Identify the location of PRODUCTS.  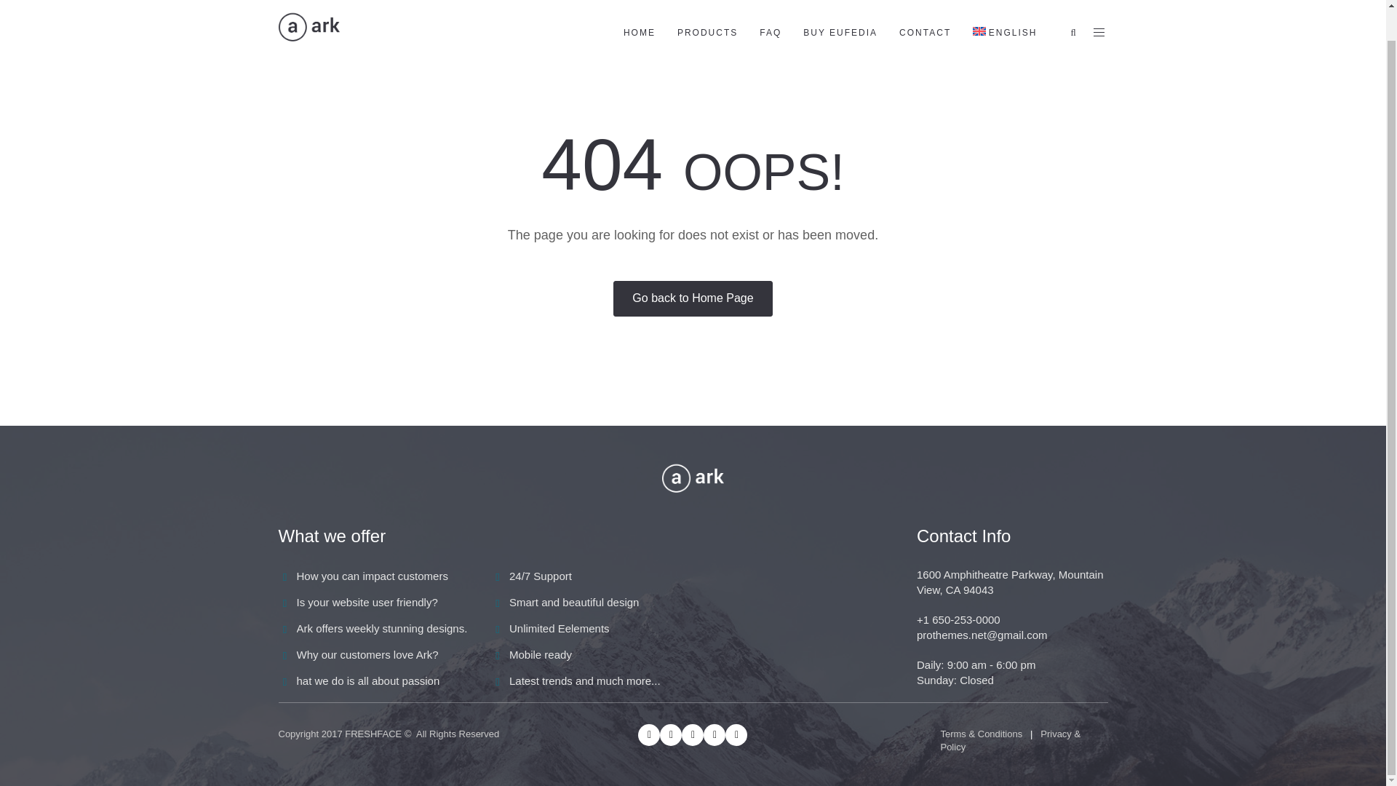
(707, 17).